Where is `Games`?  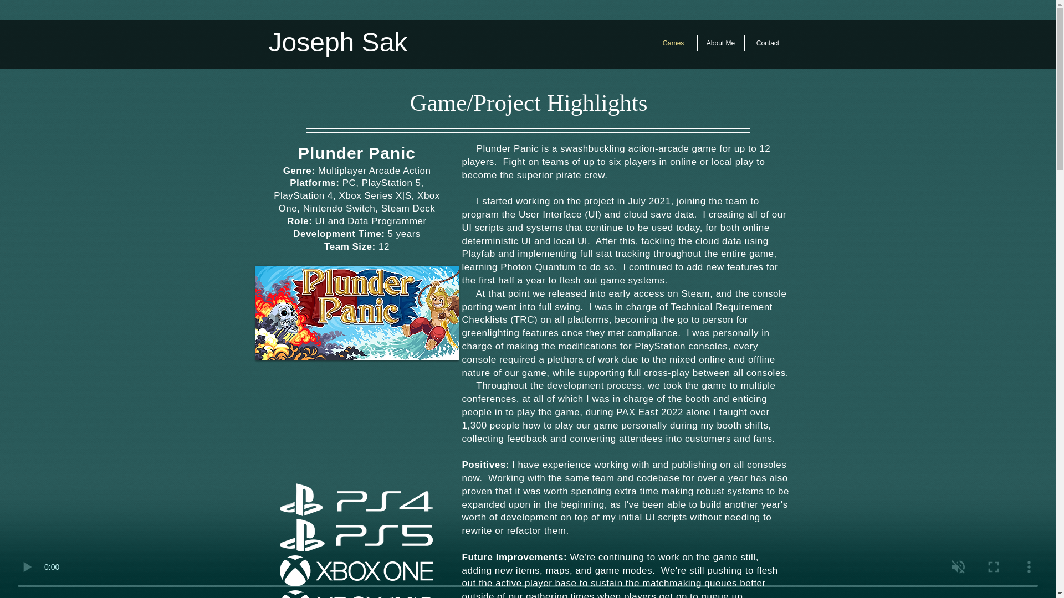
Games is located at coordinates (673, 43).